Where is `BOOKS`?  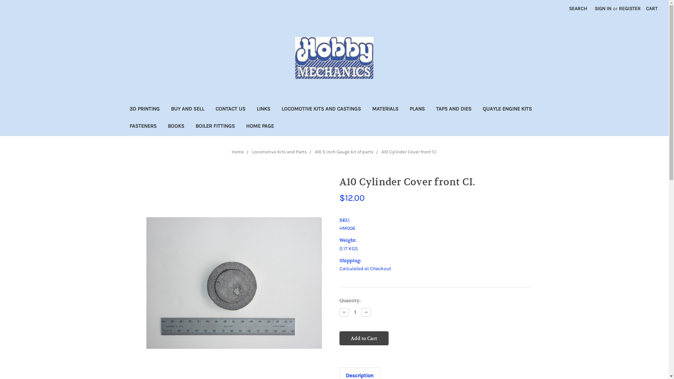 BOOKS is located at coordinates (176, 127).